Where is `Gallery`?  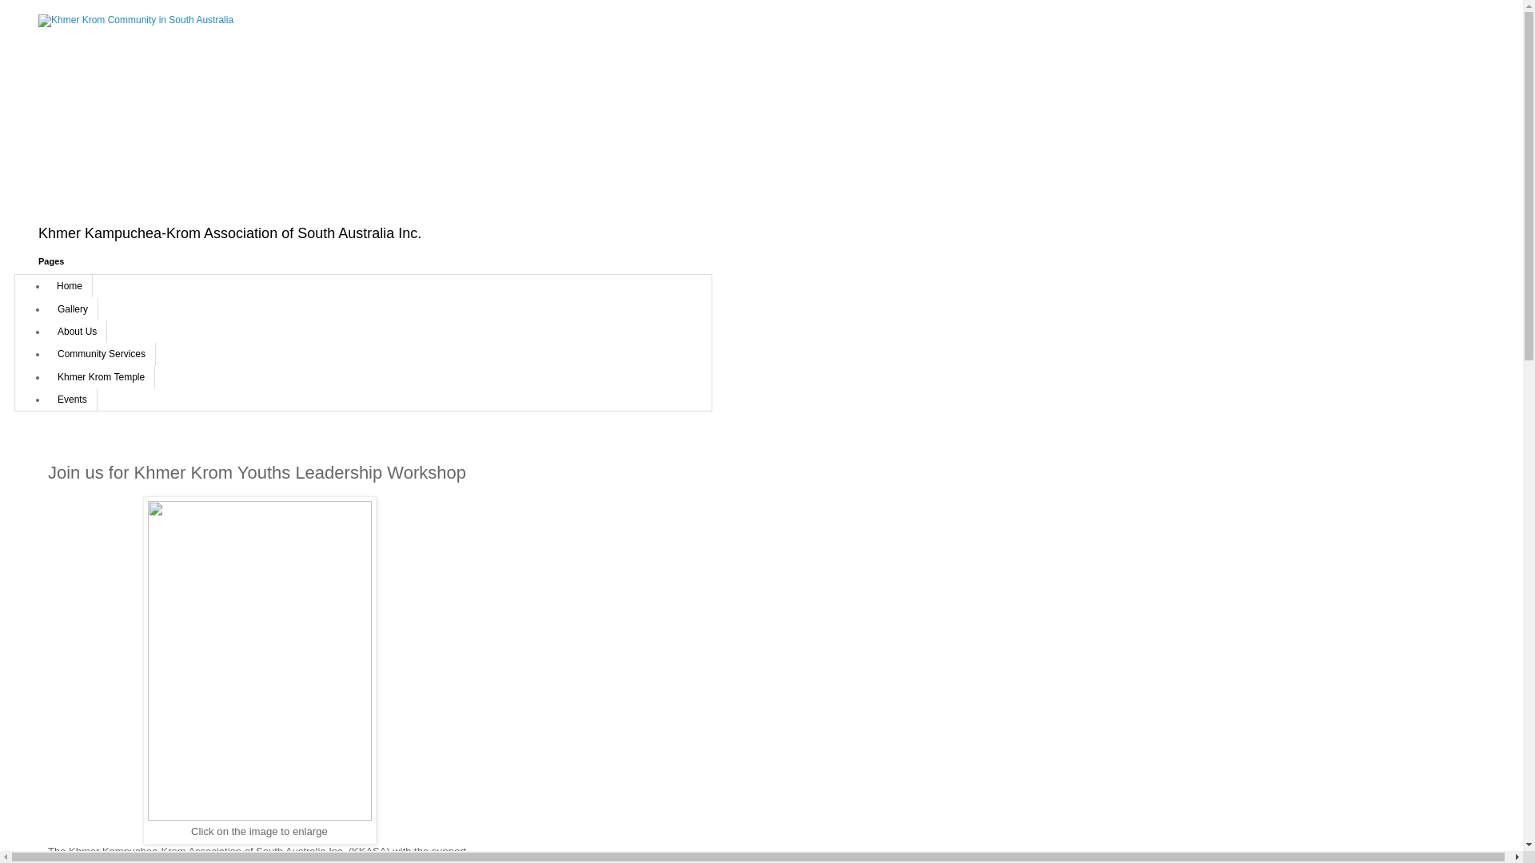
Gallery is located at coordinates (72, 308).